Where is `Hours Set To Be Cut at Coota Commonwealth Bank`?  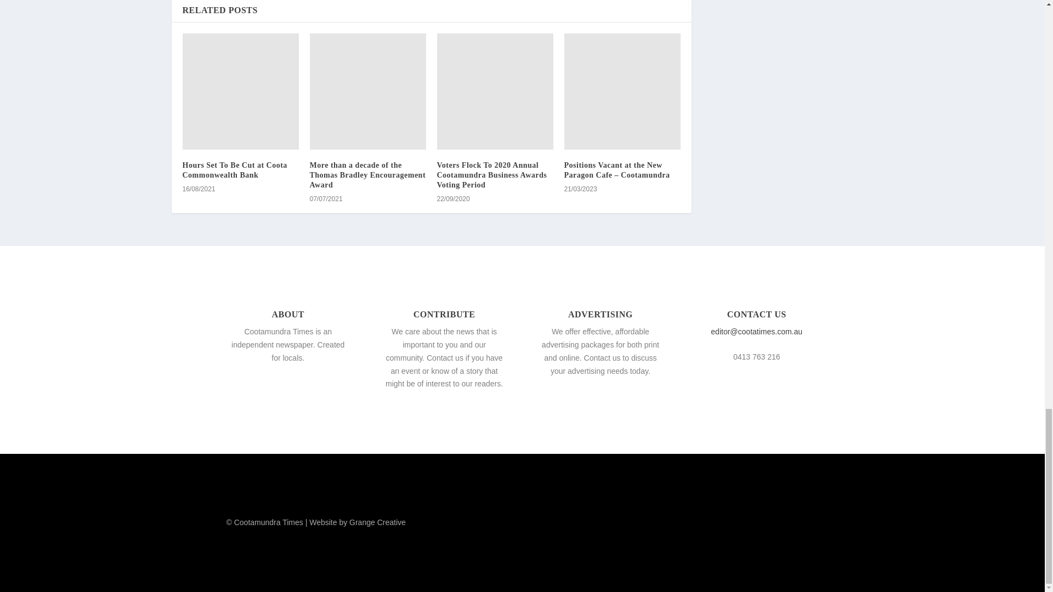
Hours Set To Be Cut at Coota Commonwealth Bank is located at coordinates (234, 170).